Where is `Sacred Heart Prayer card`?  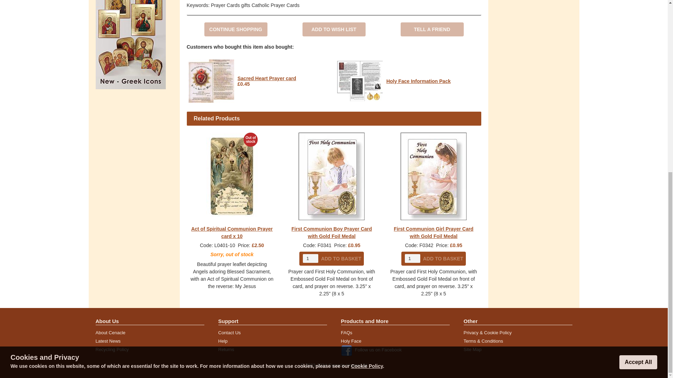
Sacred Heart Prayer card is located at coordinates (266, 78).